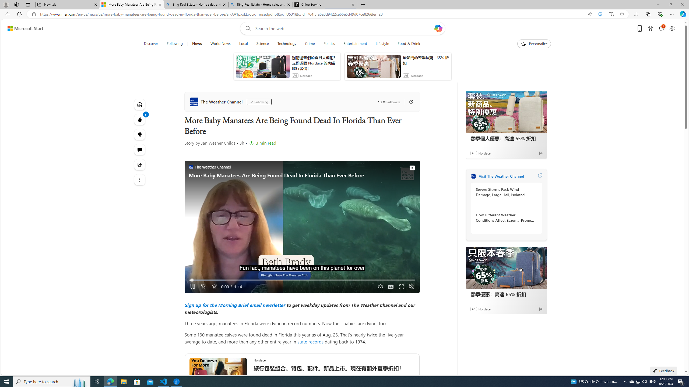 Image resolution: width=689 pixels, height=387 pixels. I want to click on Feedback, so click(663, 371).